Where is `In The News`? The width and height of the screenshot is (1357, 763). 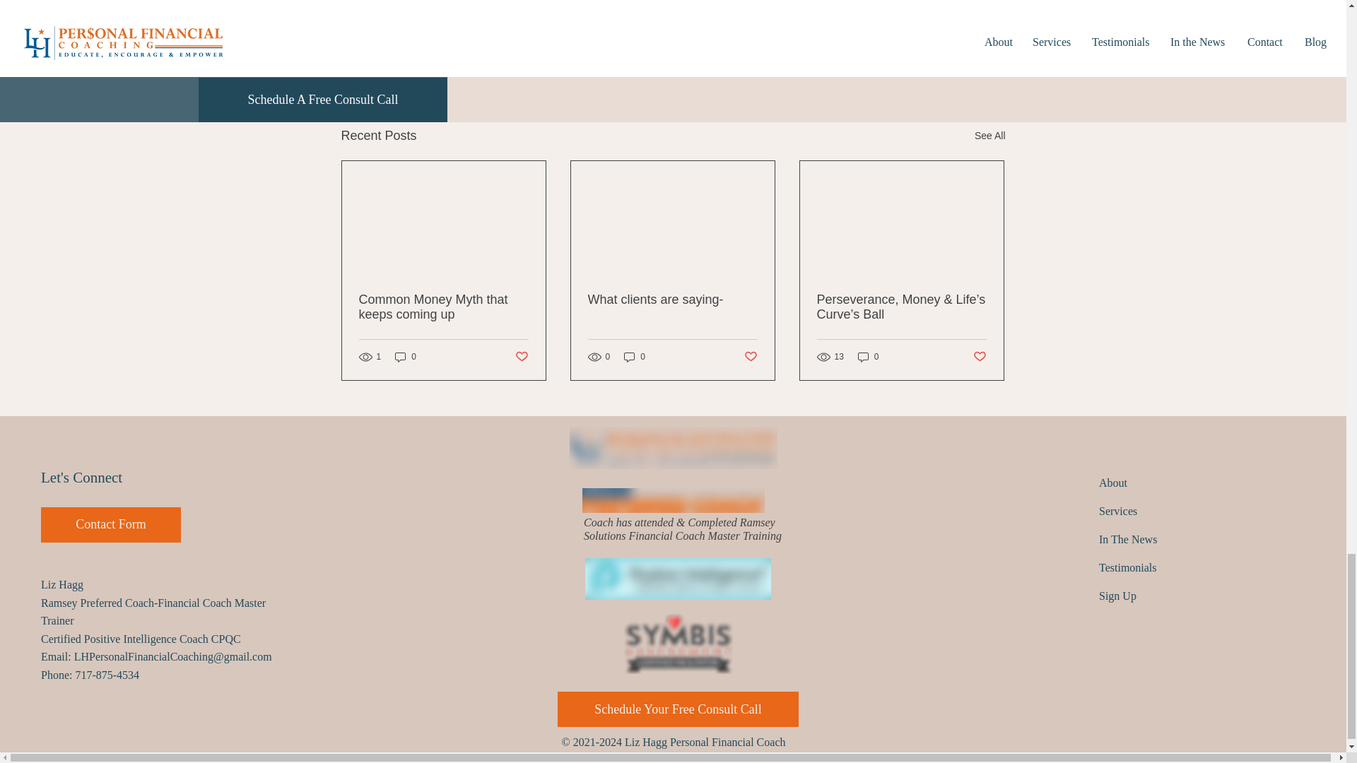 In The News is located at coordinates (1128, 539).